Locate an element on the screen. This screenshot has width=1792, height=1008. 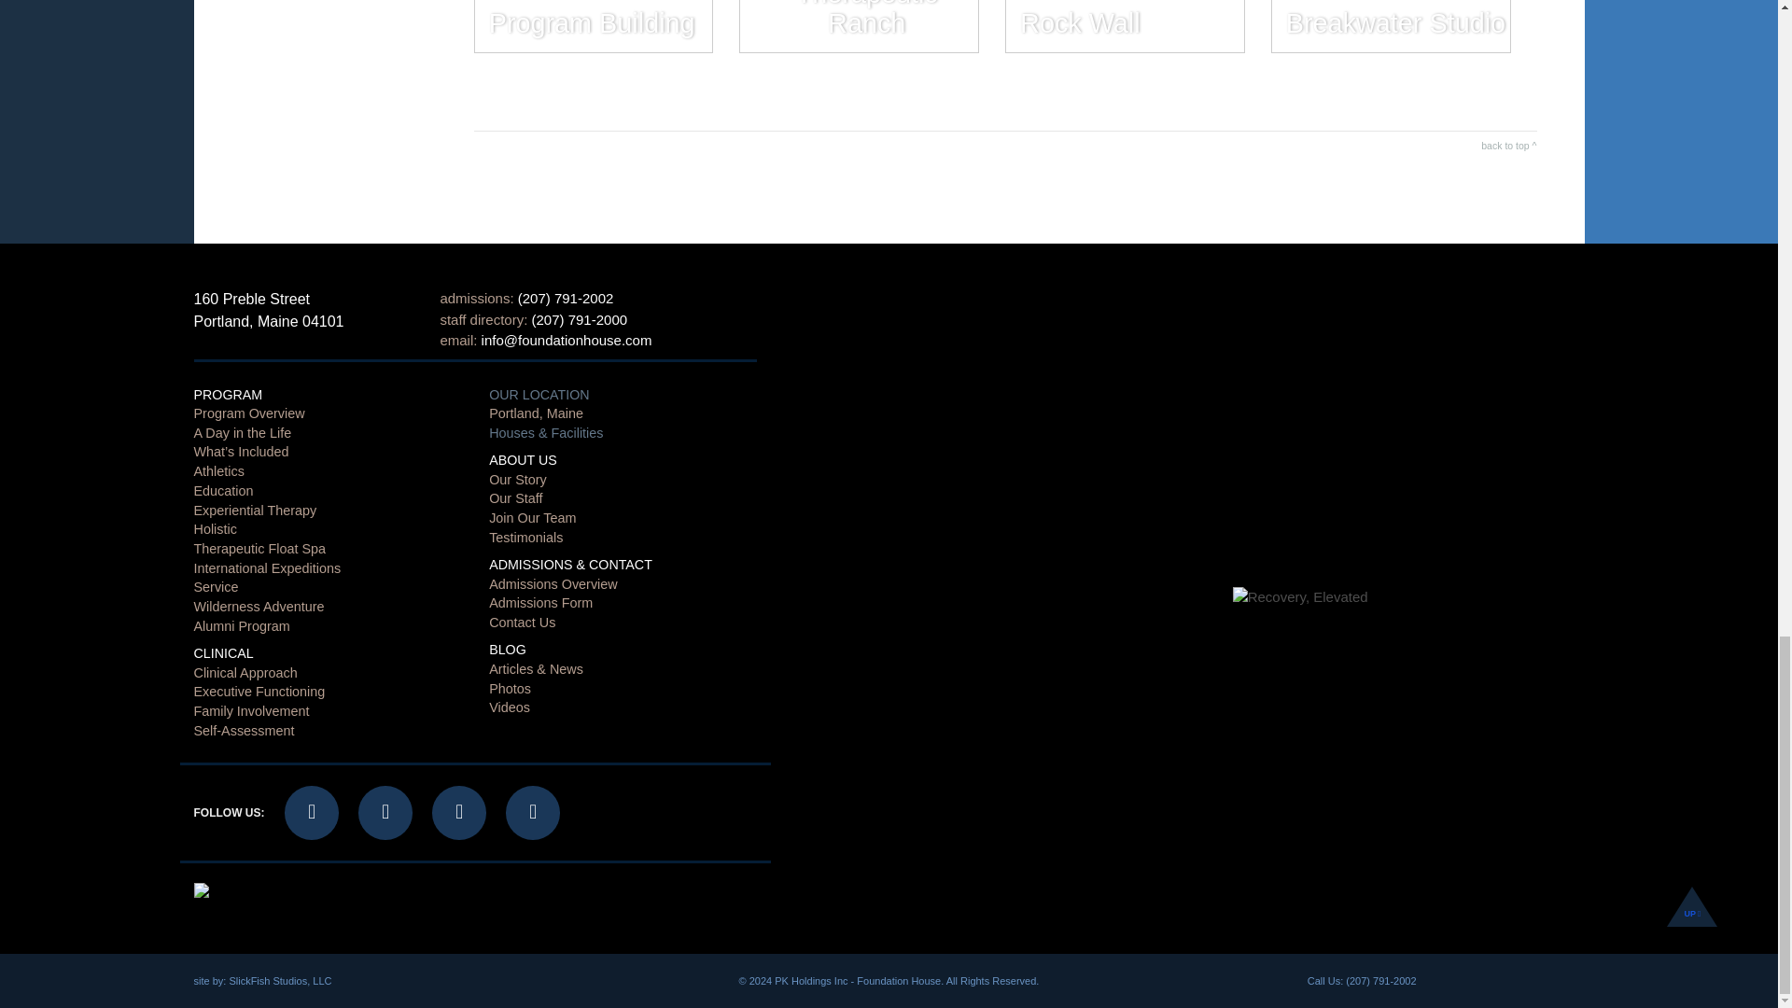
Follow Foundation House on Facebook is located at coordinates (312, 812).